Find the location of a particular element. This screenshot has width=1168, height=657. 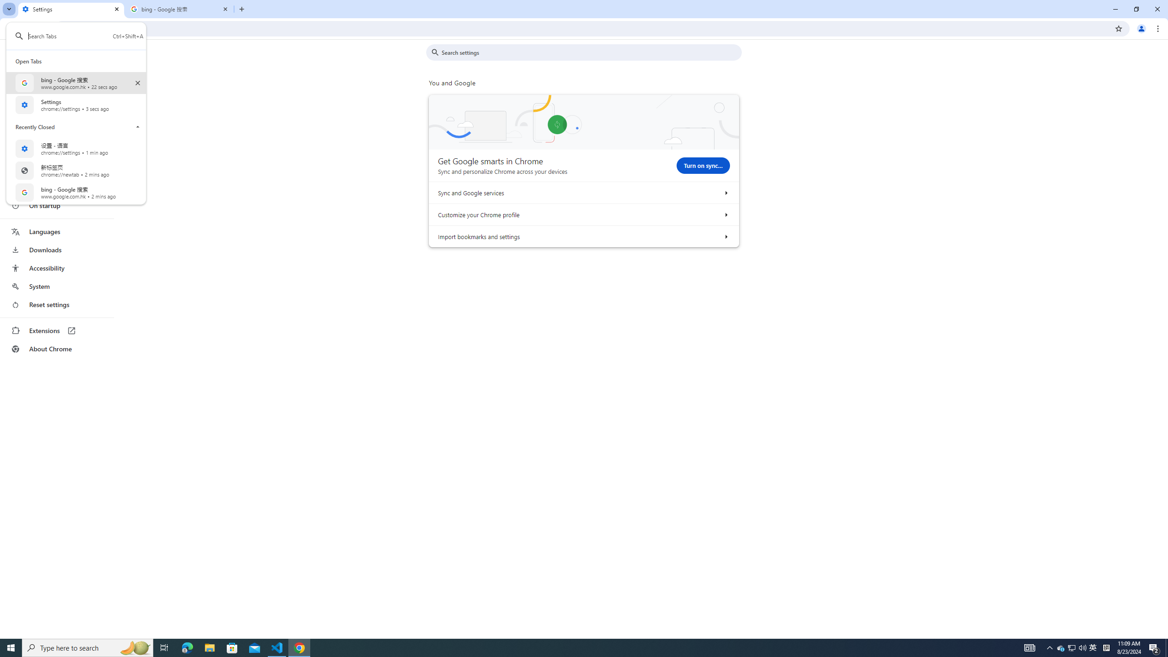

Search settings is located at coordinates (590, 52).